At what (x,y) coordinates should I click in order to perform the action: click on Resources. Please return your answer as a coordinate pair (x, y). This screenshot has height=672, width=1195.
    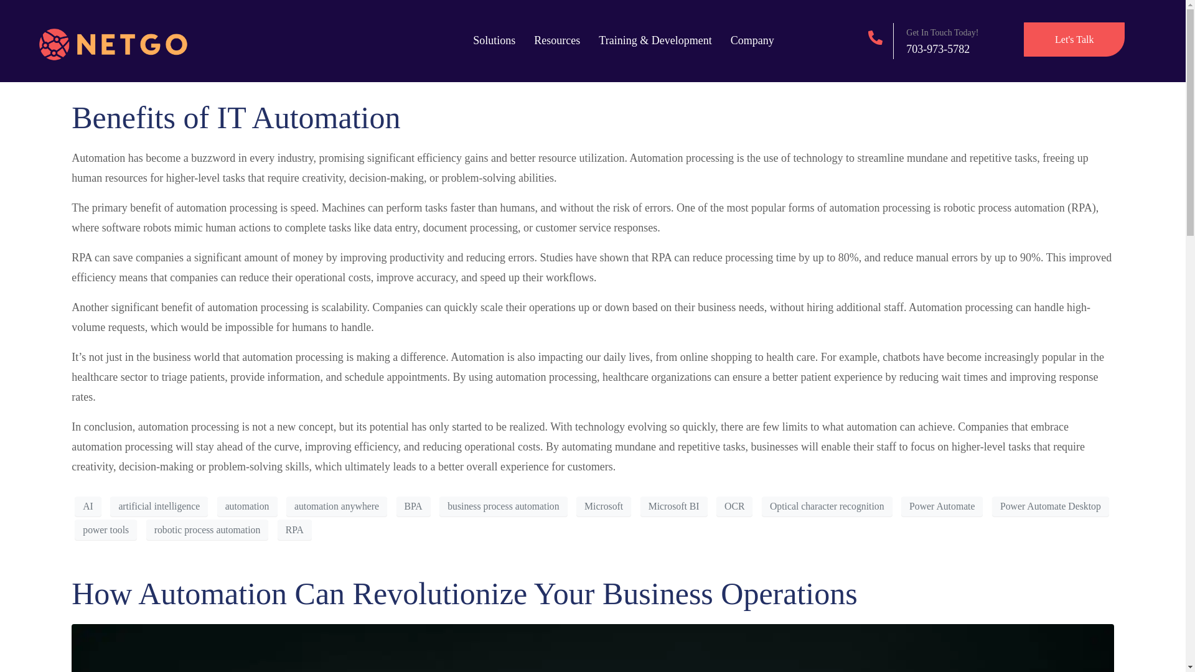
    Looking at the image, I should click on (556, 40).